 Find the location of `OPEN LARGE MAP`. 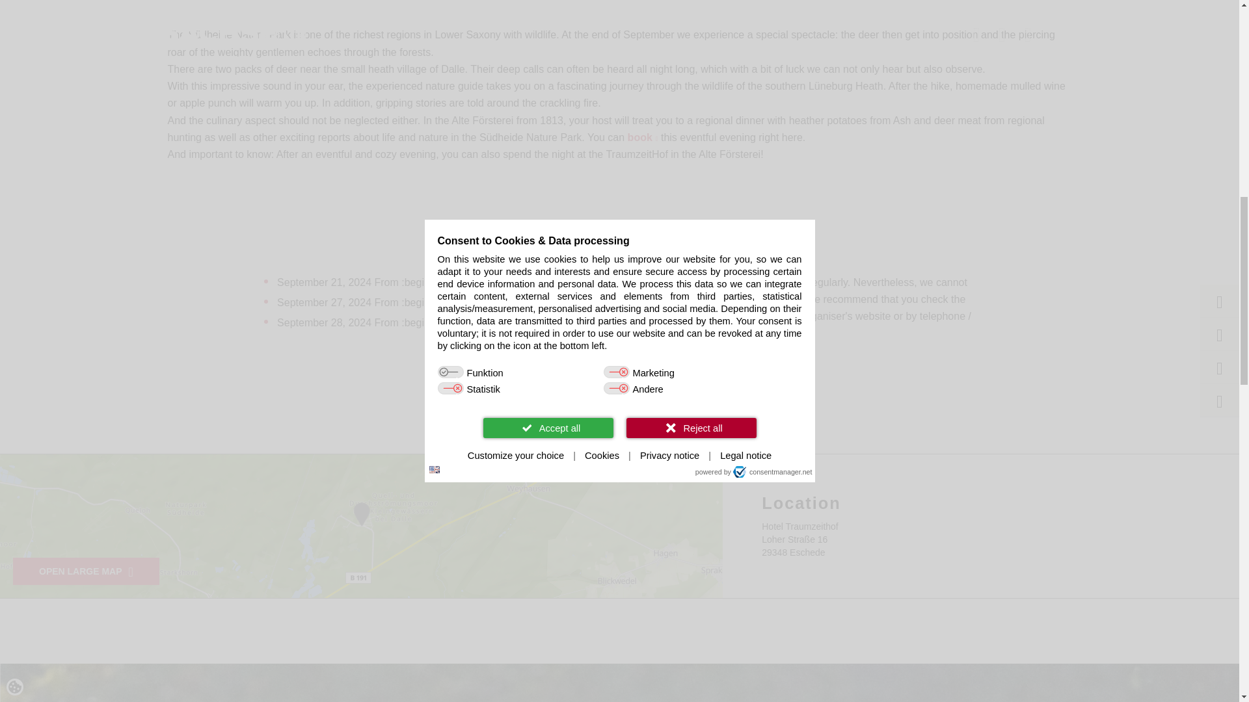

OPEN LARGE MAP is located at coordinates (86, 571).